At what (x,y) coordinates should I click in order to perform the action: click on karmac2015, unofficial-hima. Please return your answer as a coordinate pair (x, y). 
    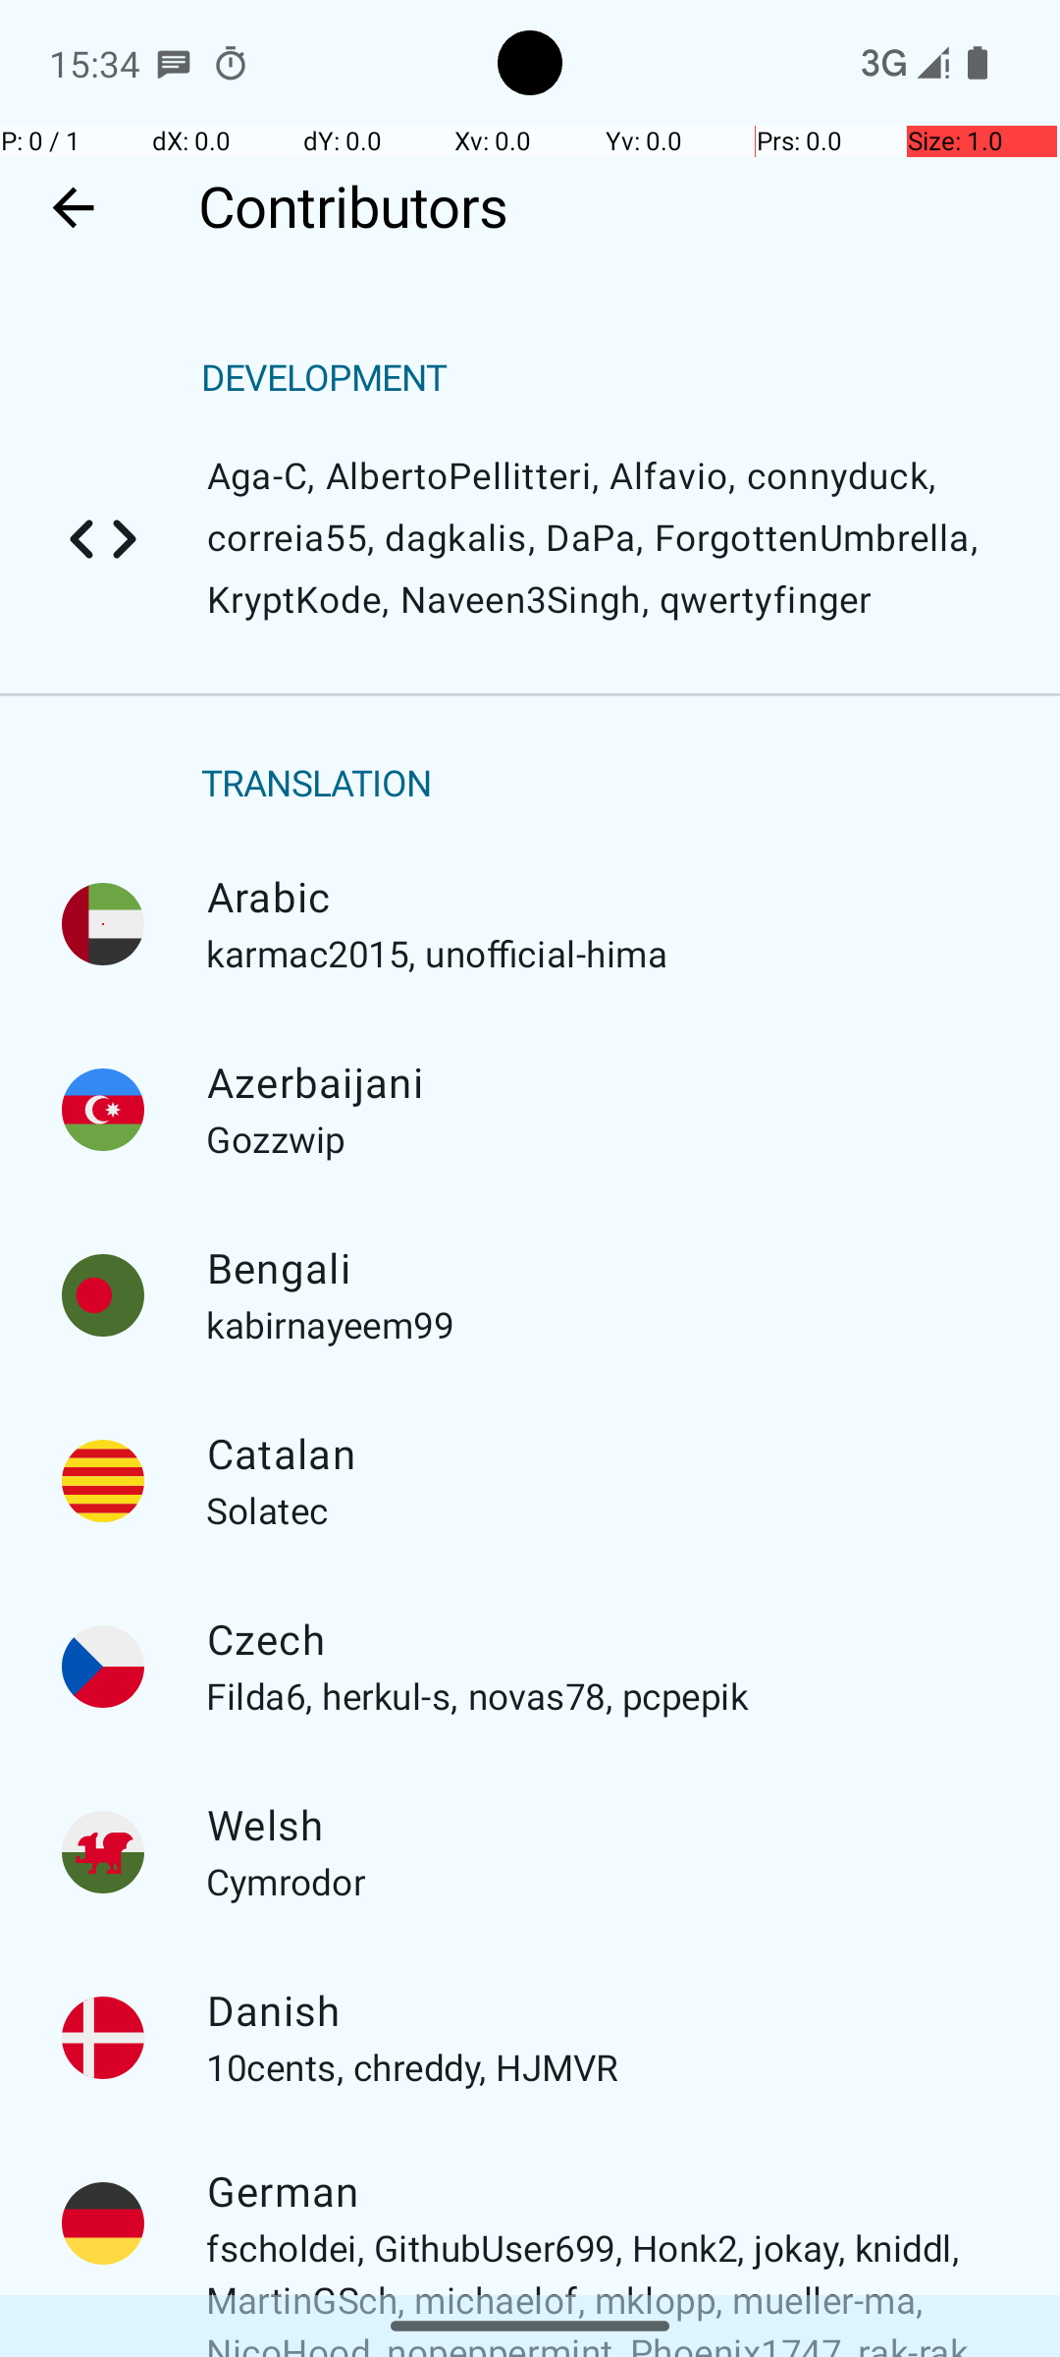
    Looking at the image, I should click on (103, 924).